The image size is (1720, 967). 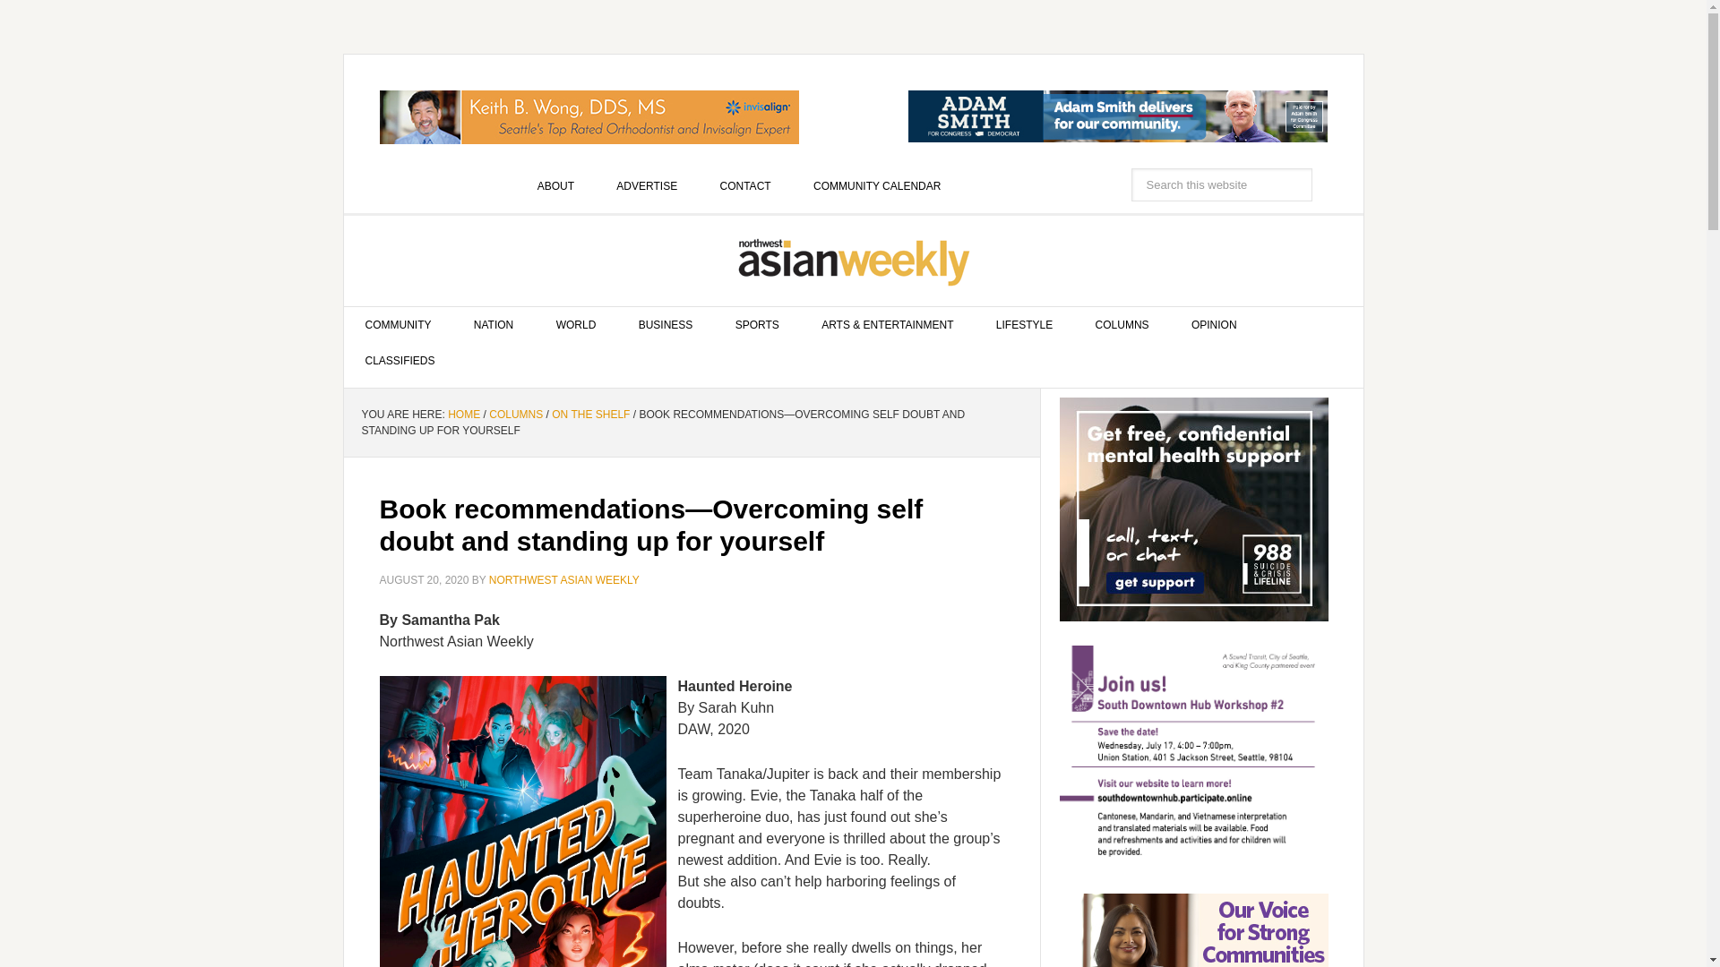 I want to click on NORTHWEST ASIAN WEEKLY, so click(x=854, y=261).